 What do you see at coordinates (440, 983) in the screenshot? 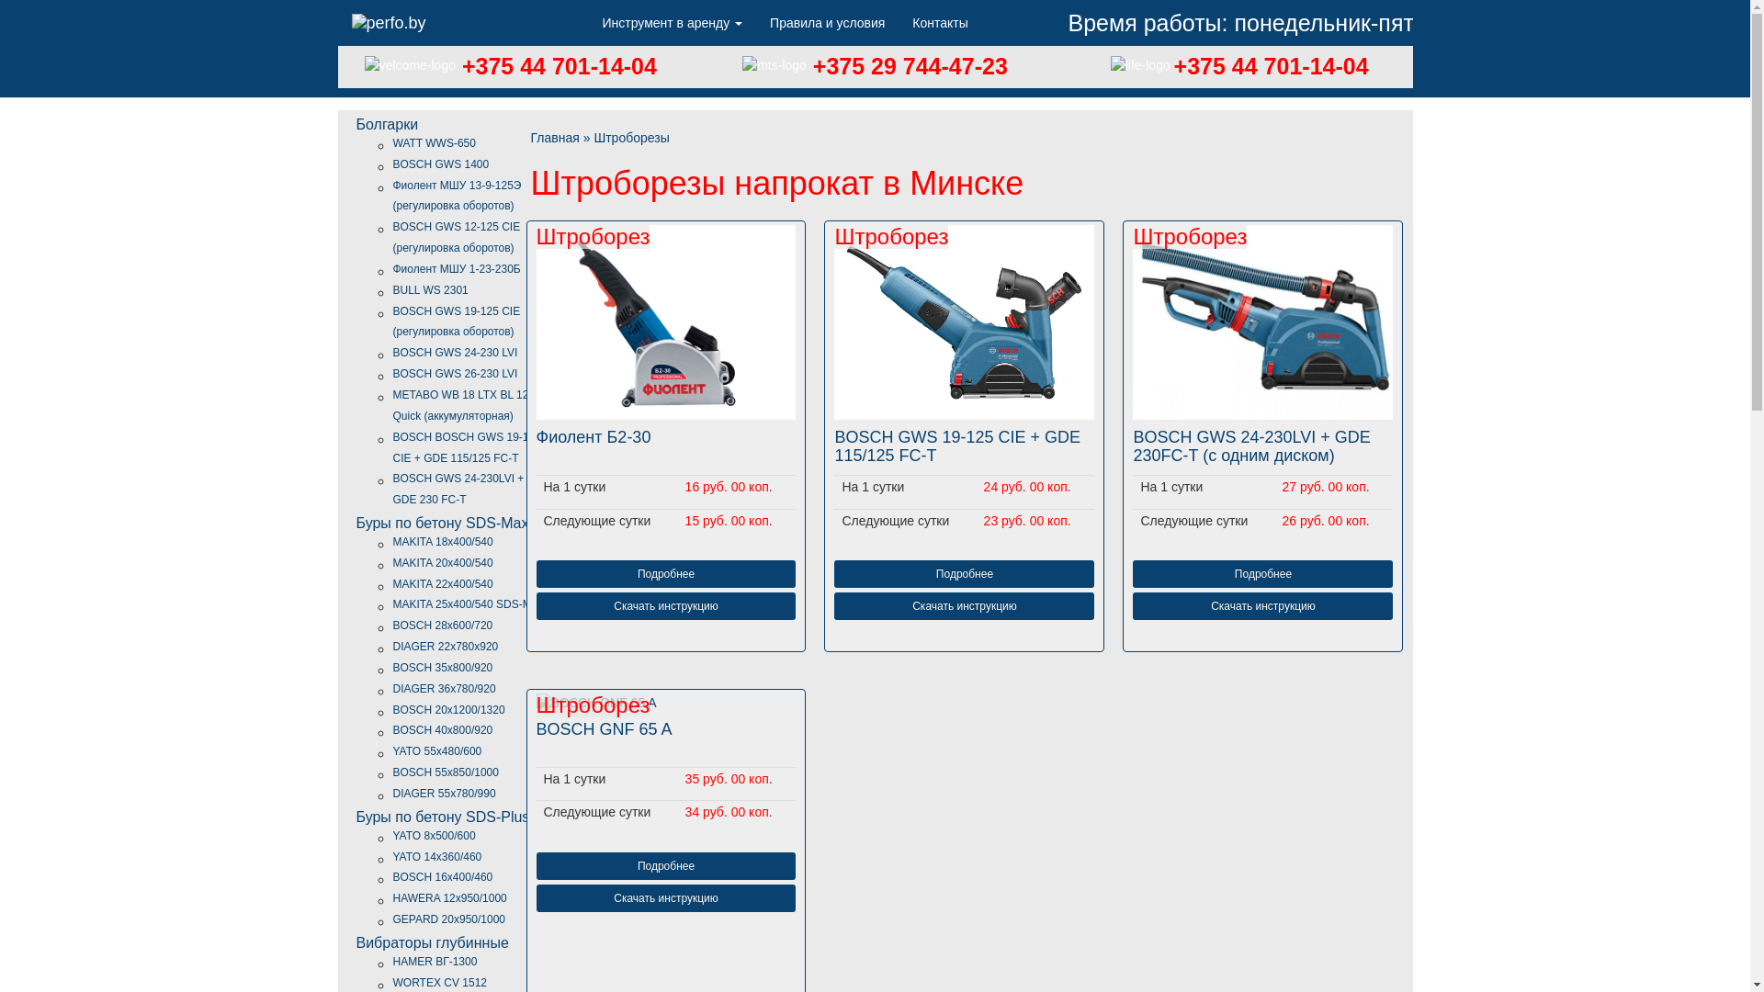
I see `WORTEX CV 1512` at bounding box center [440, 983].